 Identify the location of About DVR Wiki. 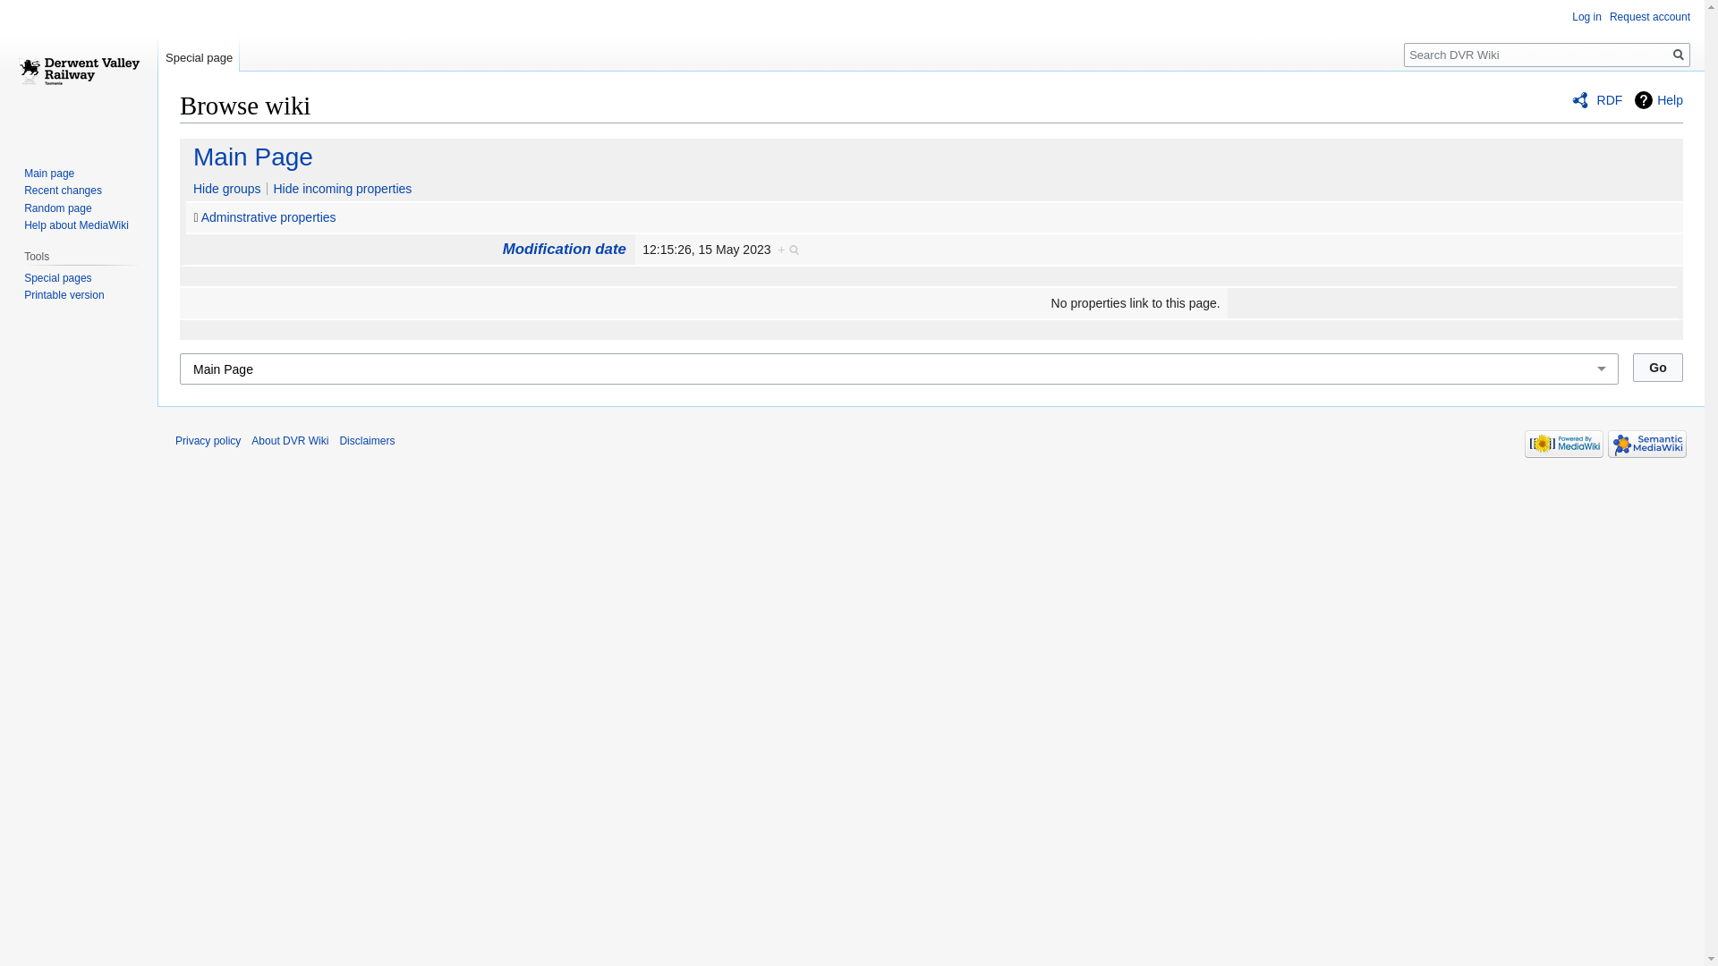
(290, 441).